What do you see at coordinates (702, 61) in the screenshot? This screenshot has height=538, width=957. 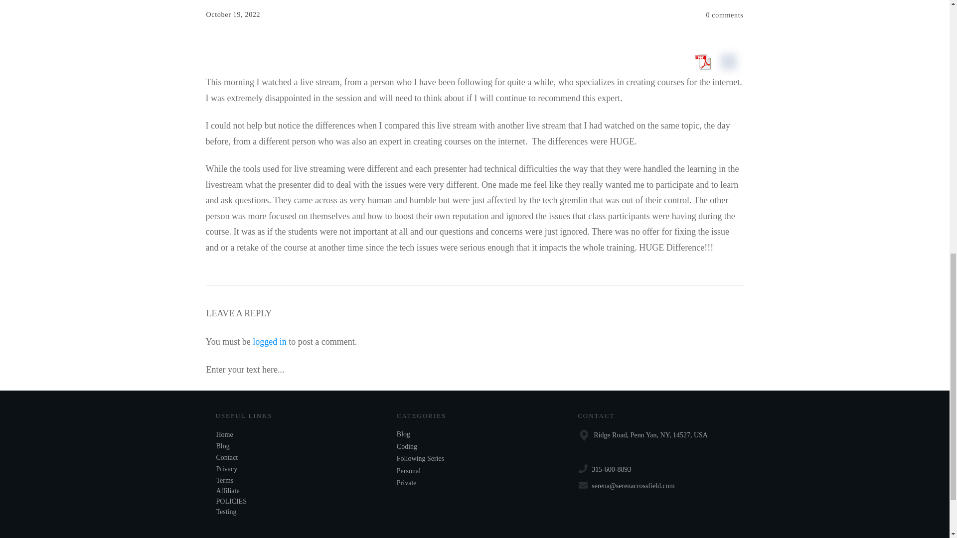 I see `View PDF` at bounding box center [702, 61].